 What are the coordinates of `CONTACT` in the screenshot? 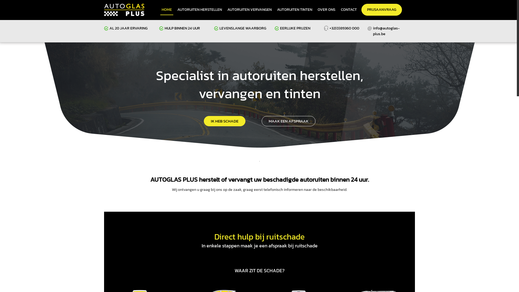 It's located at (349, 10).